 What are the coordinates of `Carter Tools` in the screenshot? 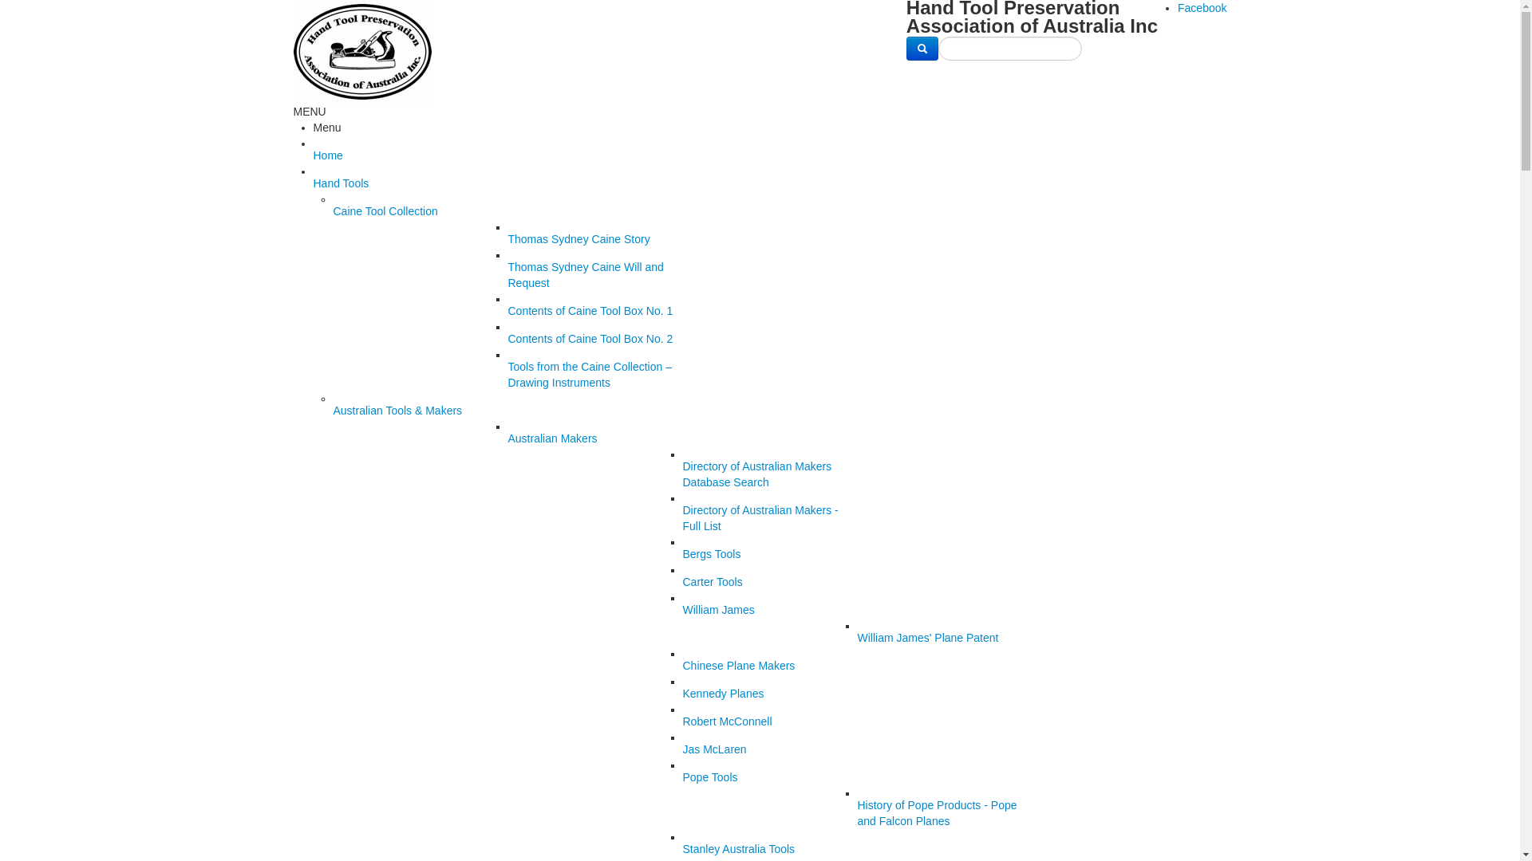 It's located at (771, 584).